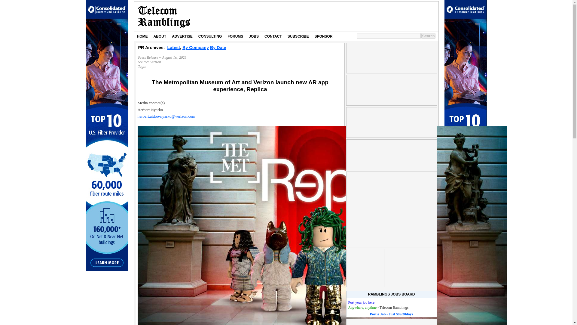 The width and height of the screenshot is (577, 325). I want to click on 3rd party ad content, so click(391, 90).